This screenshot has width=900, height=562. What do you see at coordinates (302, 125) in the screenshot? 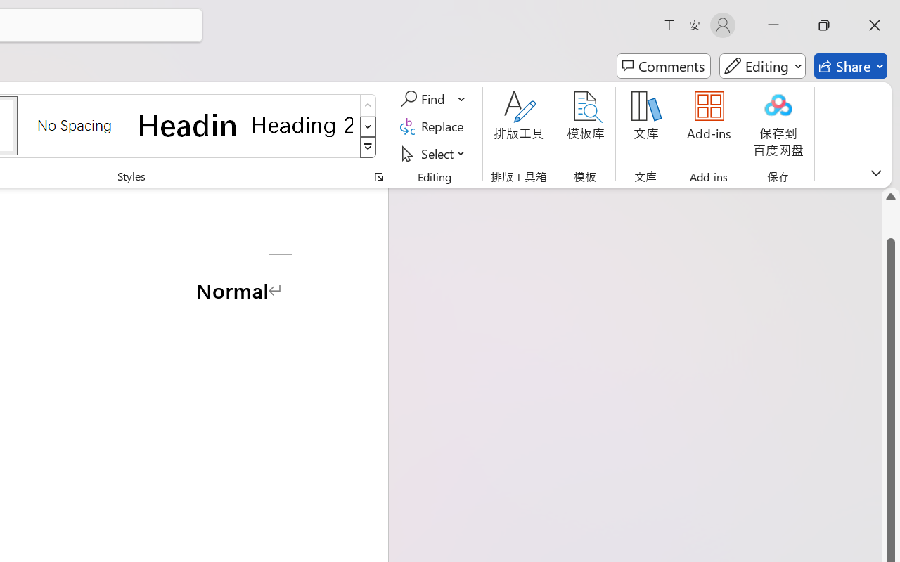
I see `Heading 2` at bounding box center [302, 125].